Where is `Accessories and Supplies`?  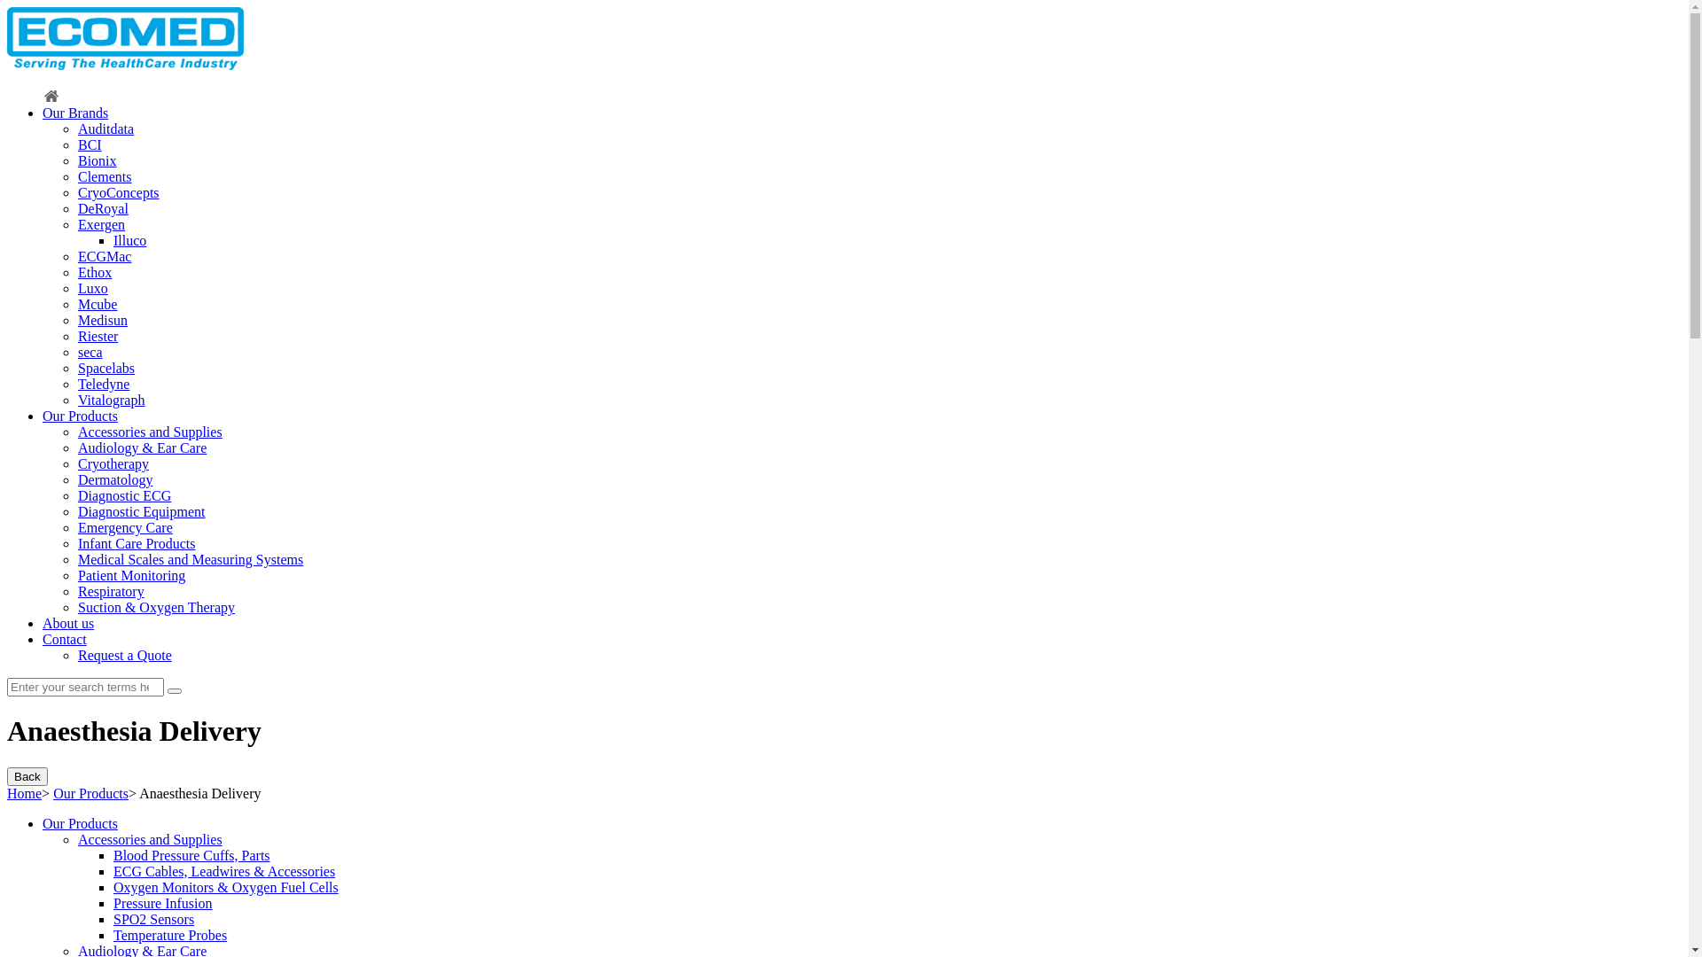
Accessories and Supplies is located at coordinates (151, 840).